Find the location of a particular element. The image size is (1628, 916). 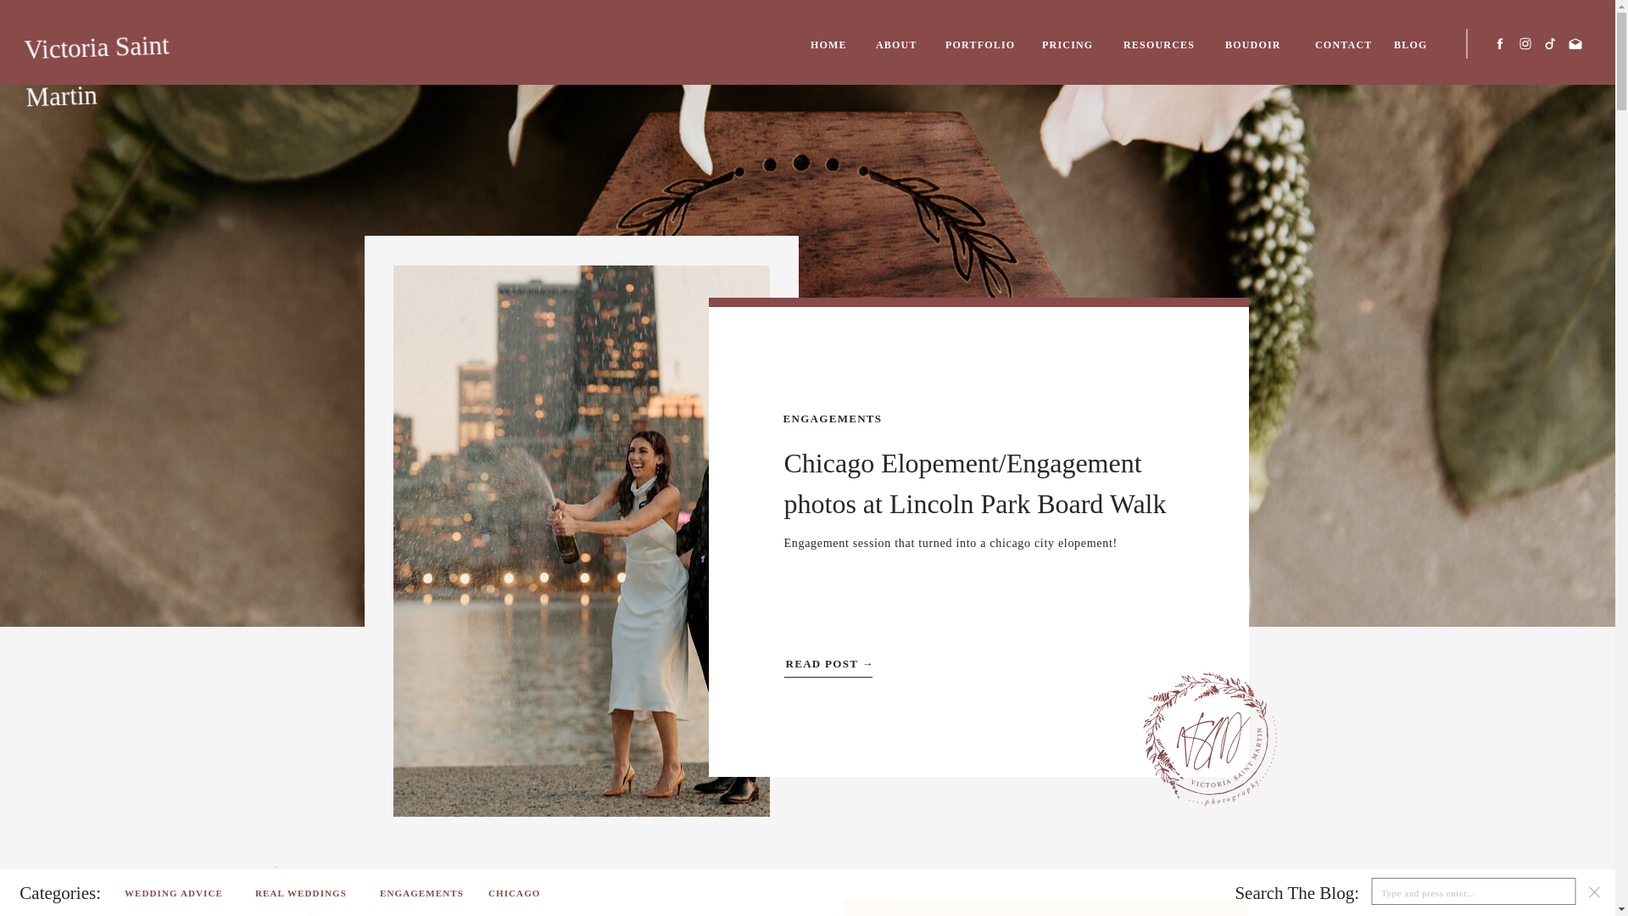

ABOUT is located at coordinates (898, 45).